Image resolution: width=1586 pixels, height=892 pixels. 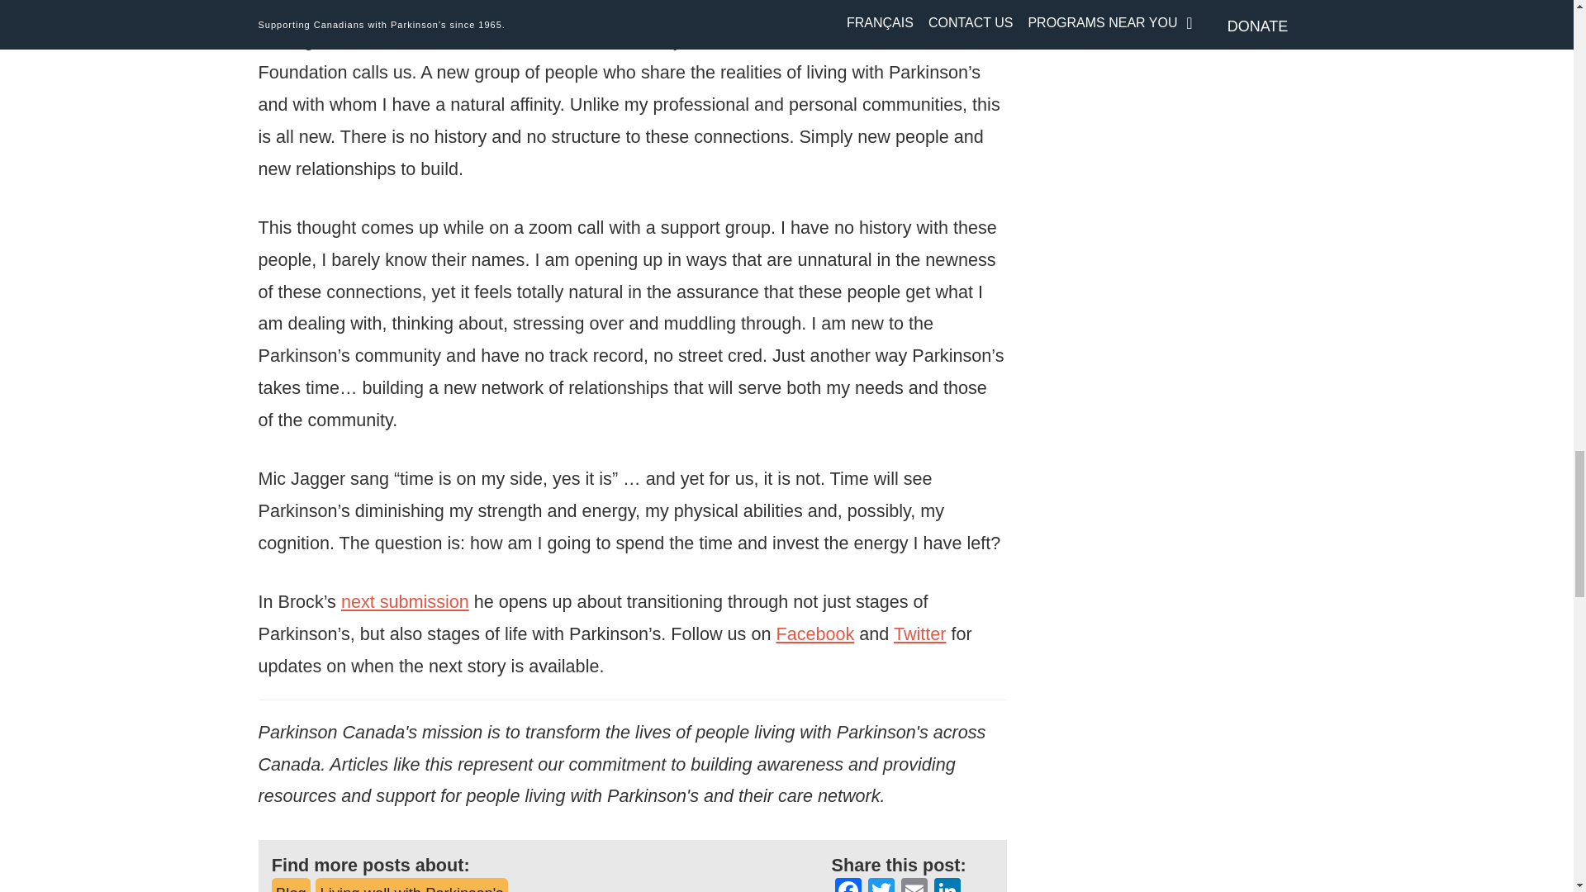 I want to click on Twitter, so click(x=881, y=885).